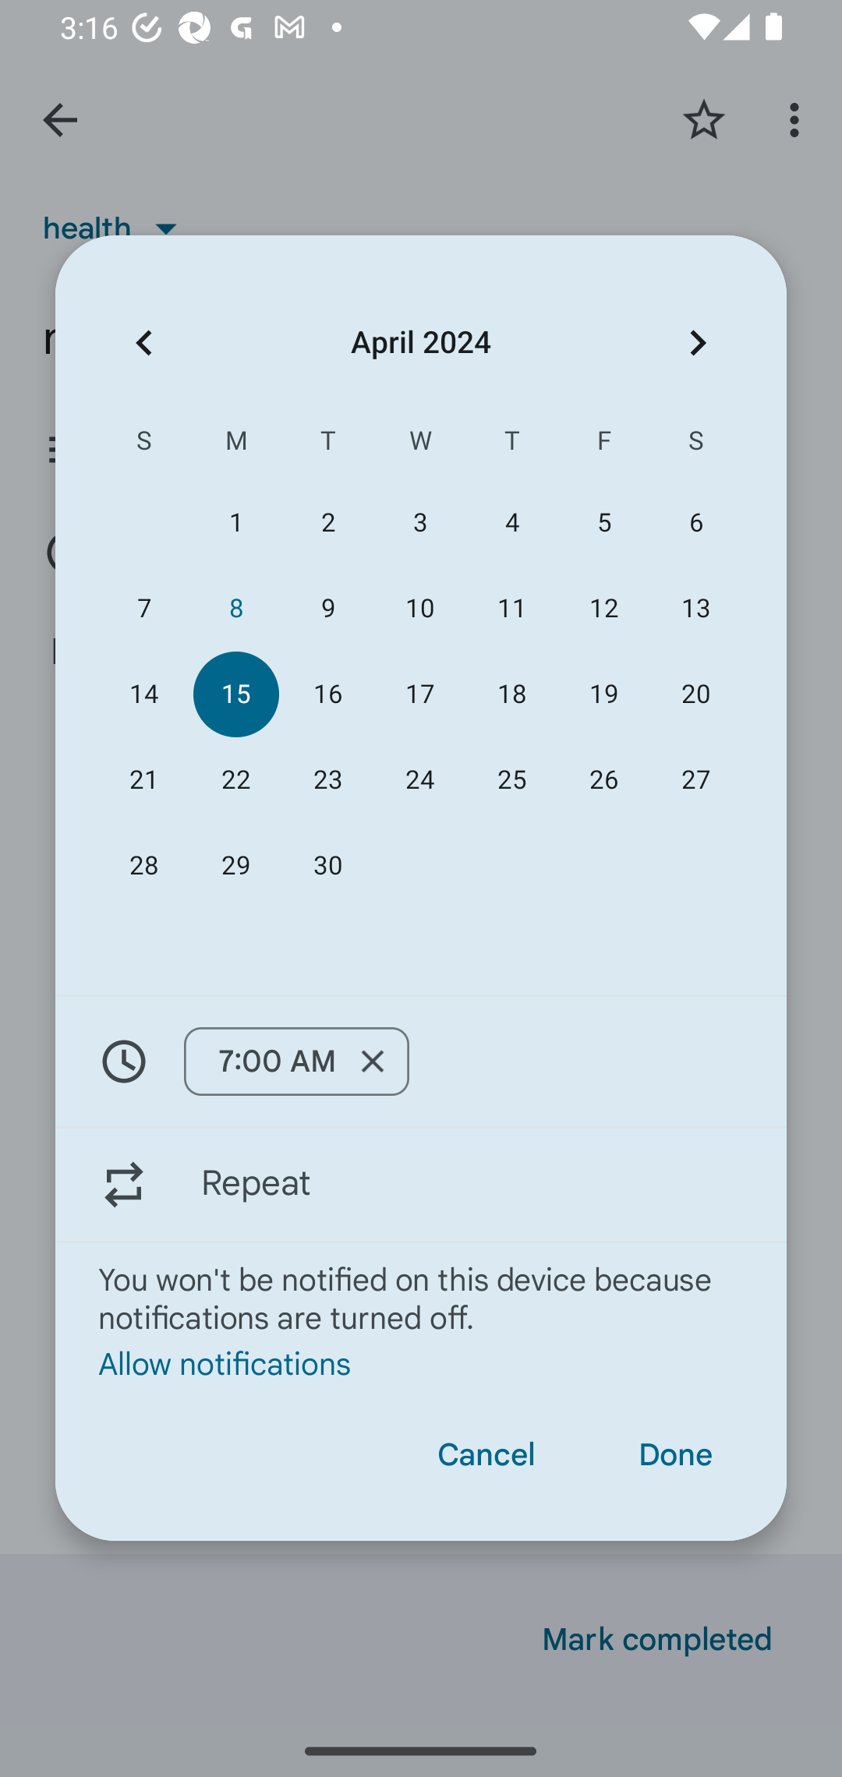 This screenshot has width=842, height=1777. I want to click on 27 27 April 2024, so click(695, 779).